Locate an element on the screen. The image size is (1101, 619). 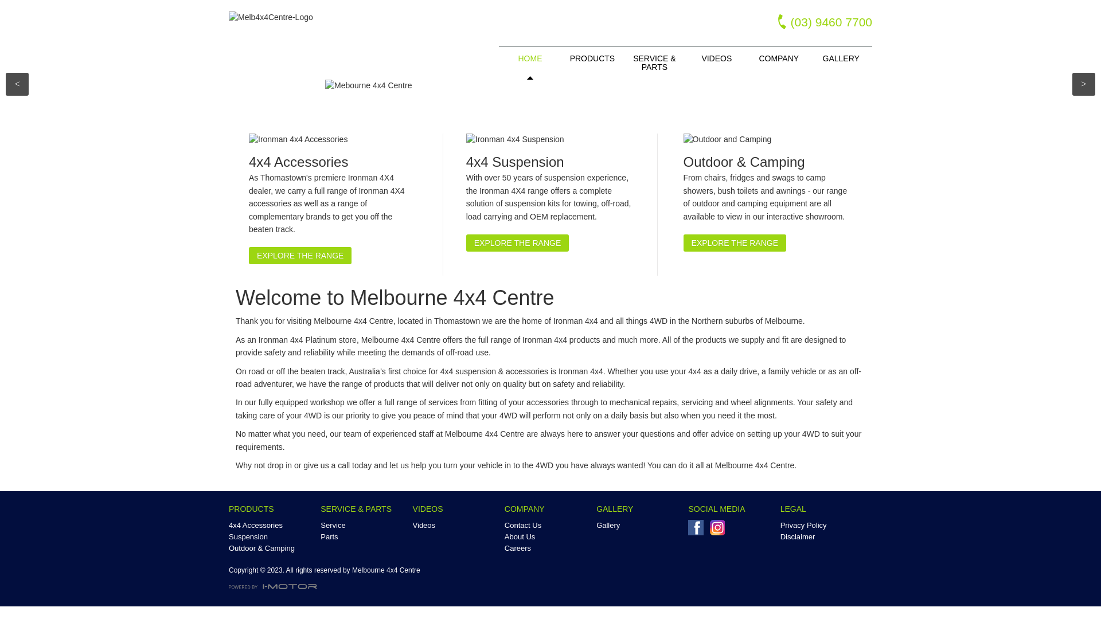
VIDEOS is located at coordinates (717, 58).